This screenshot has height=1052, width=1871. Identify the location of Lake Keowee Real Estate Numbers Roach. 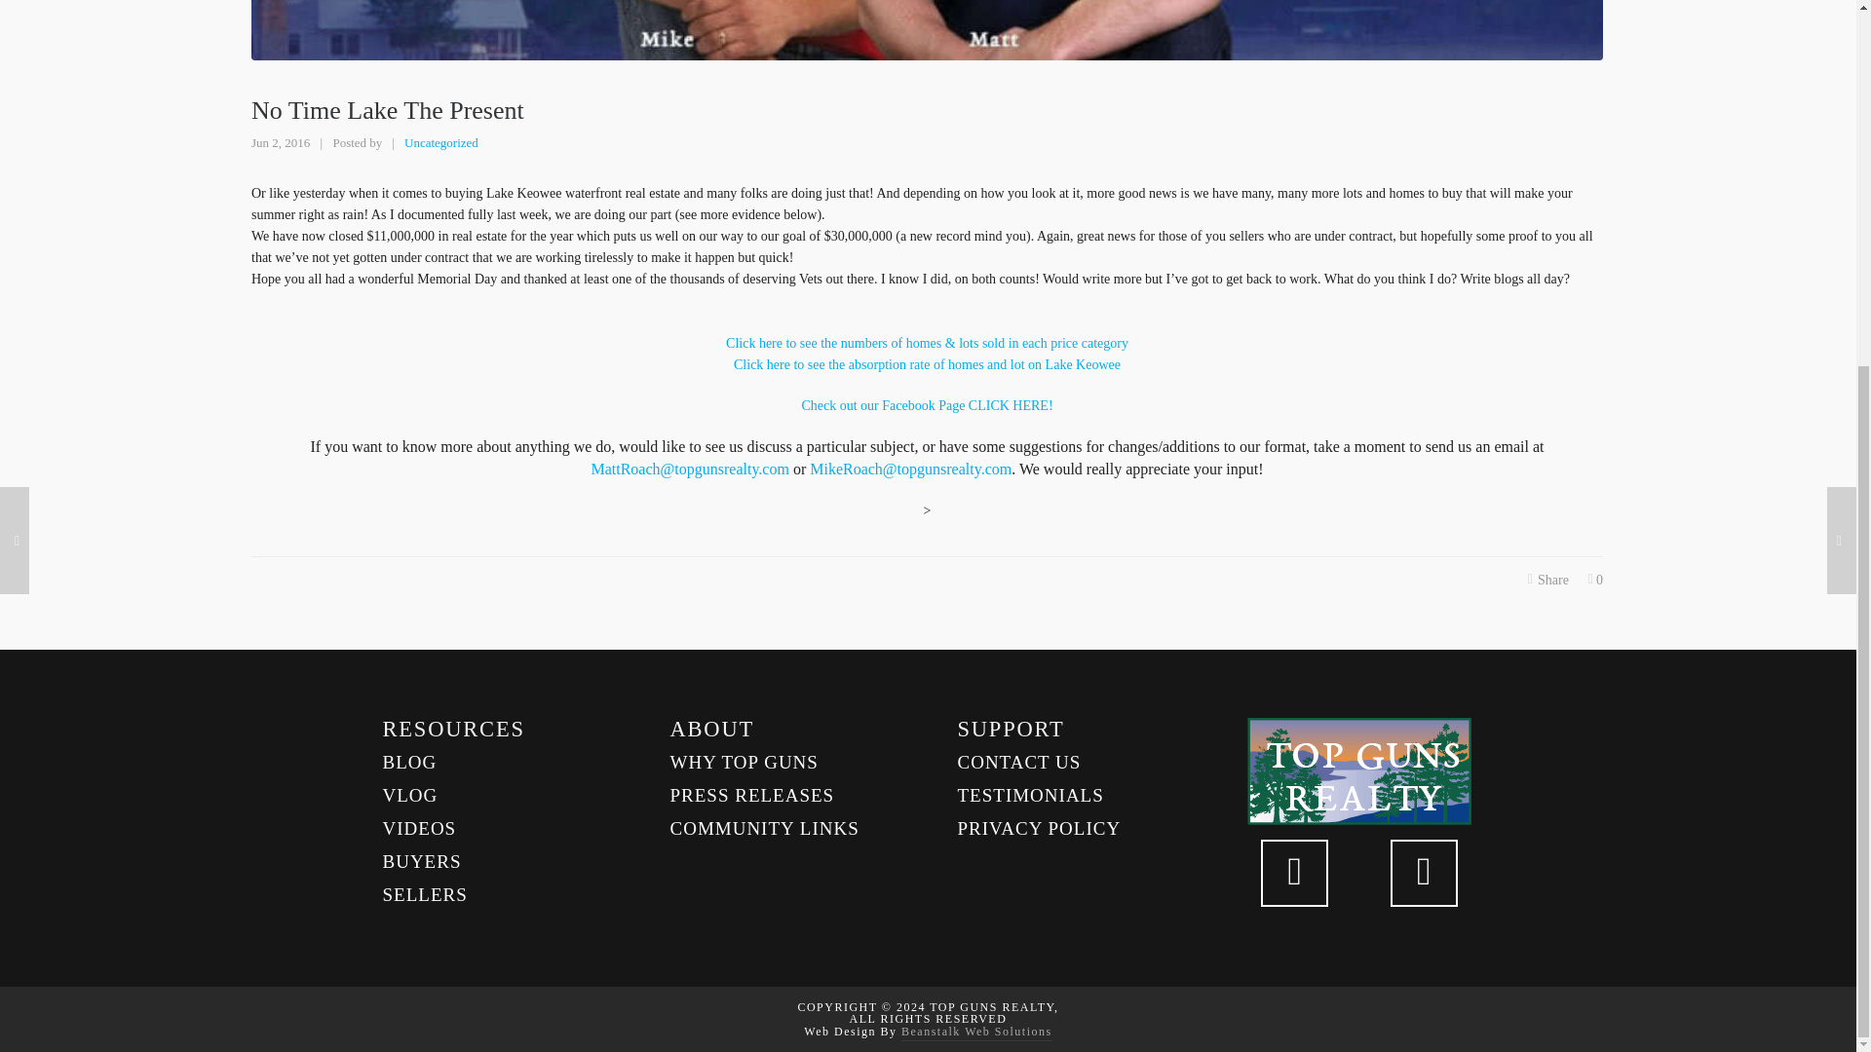
(927, 364).